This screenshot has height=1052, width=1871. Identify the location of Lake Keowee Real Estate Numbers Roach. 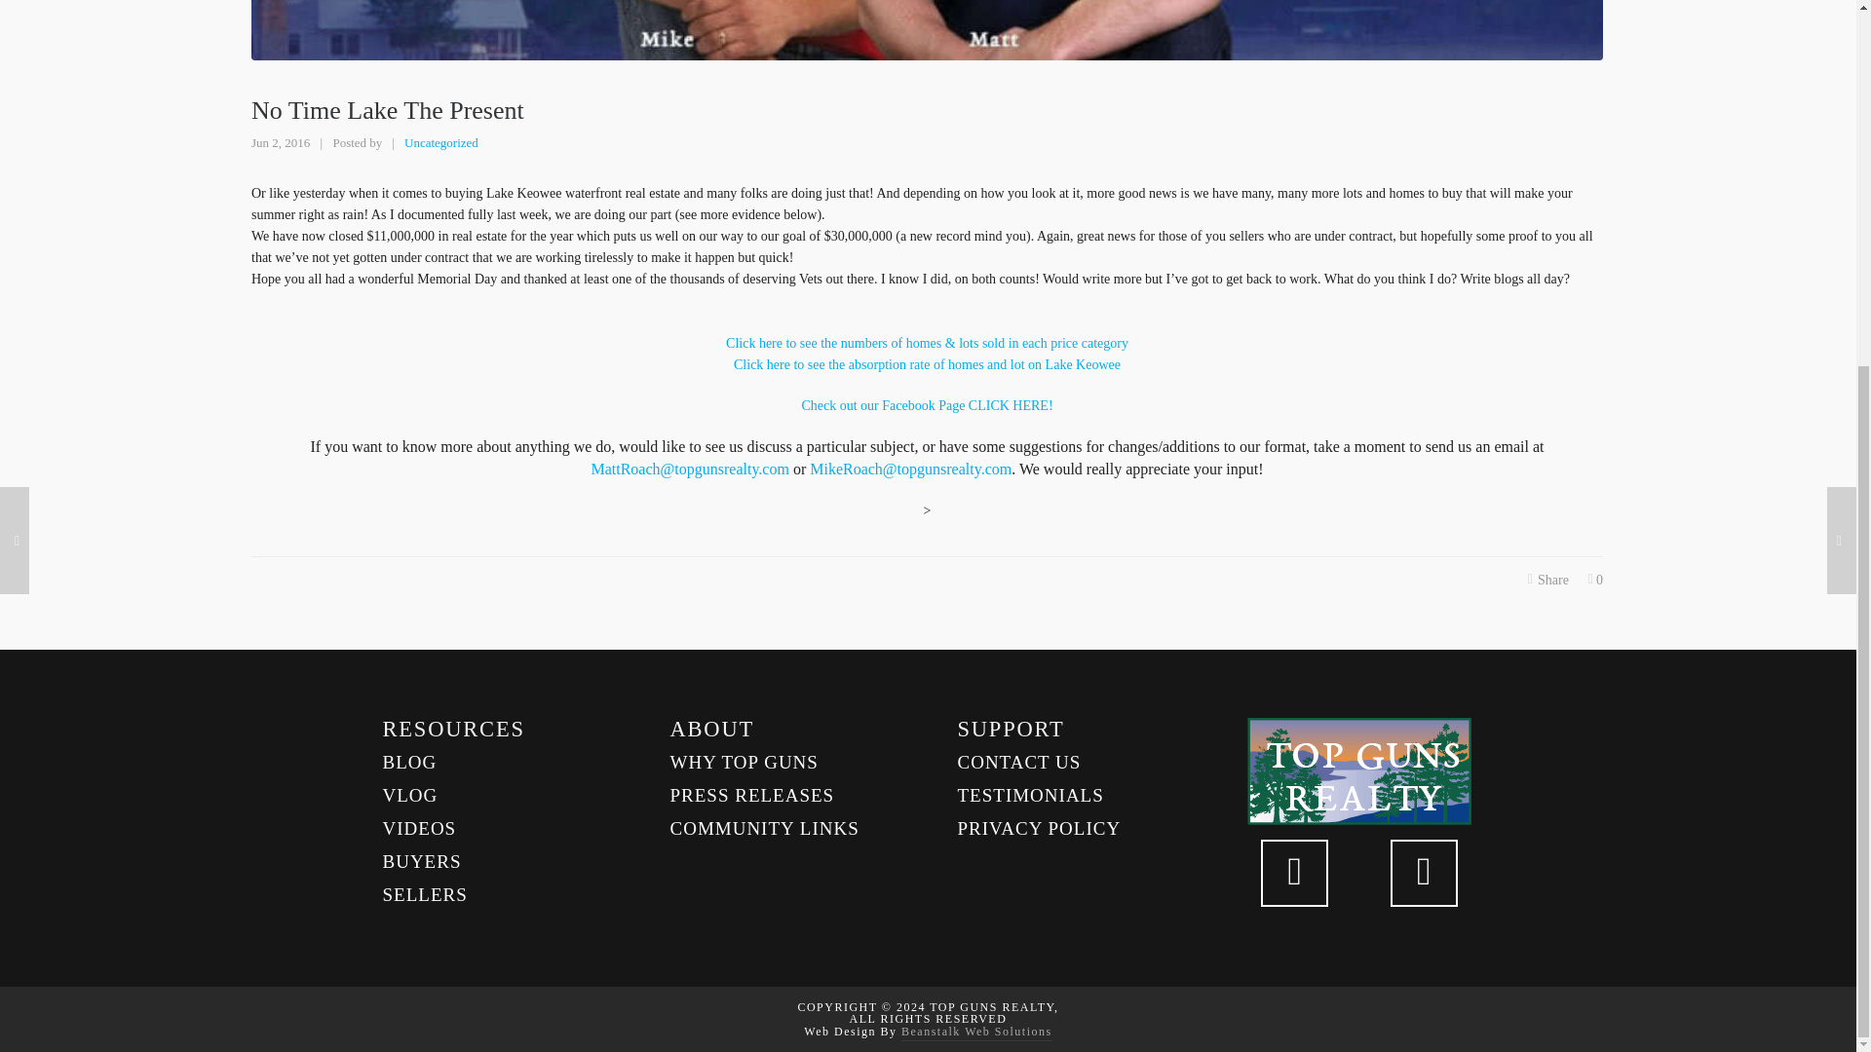
(927, 364).